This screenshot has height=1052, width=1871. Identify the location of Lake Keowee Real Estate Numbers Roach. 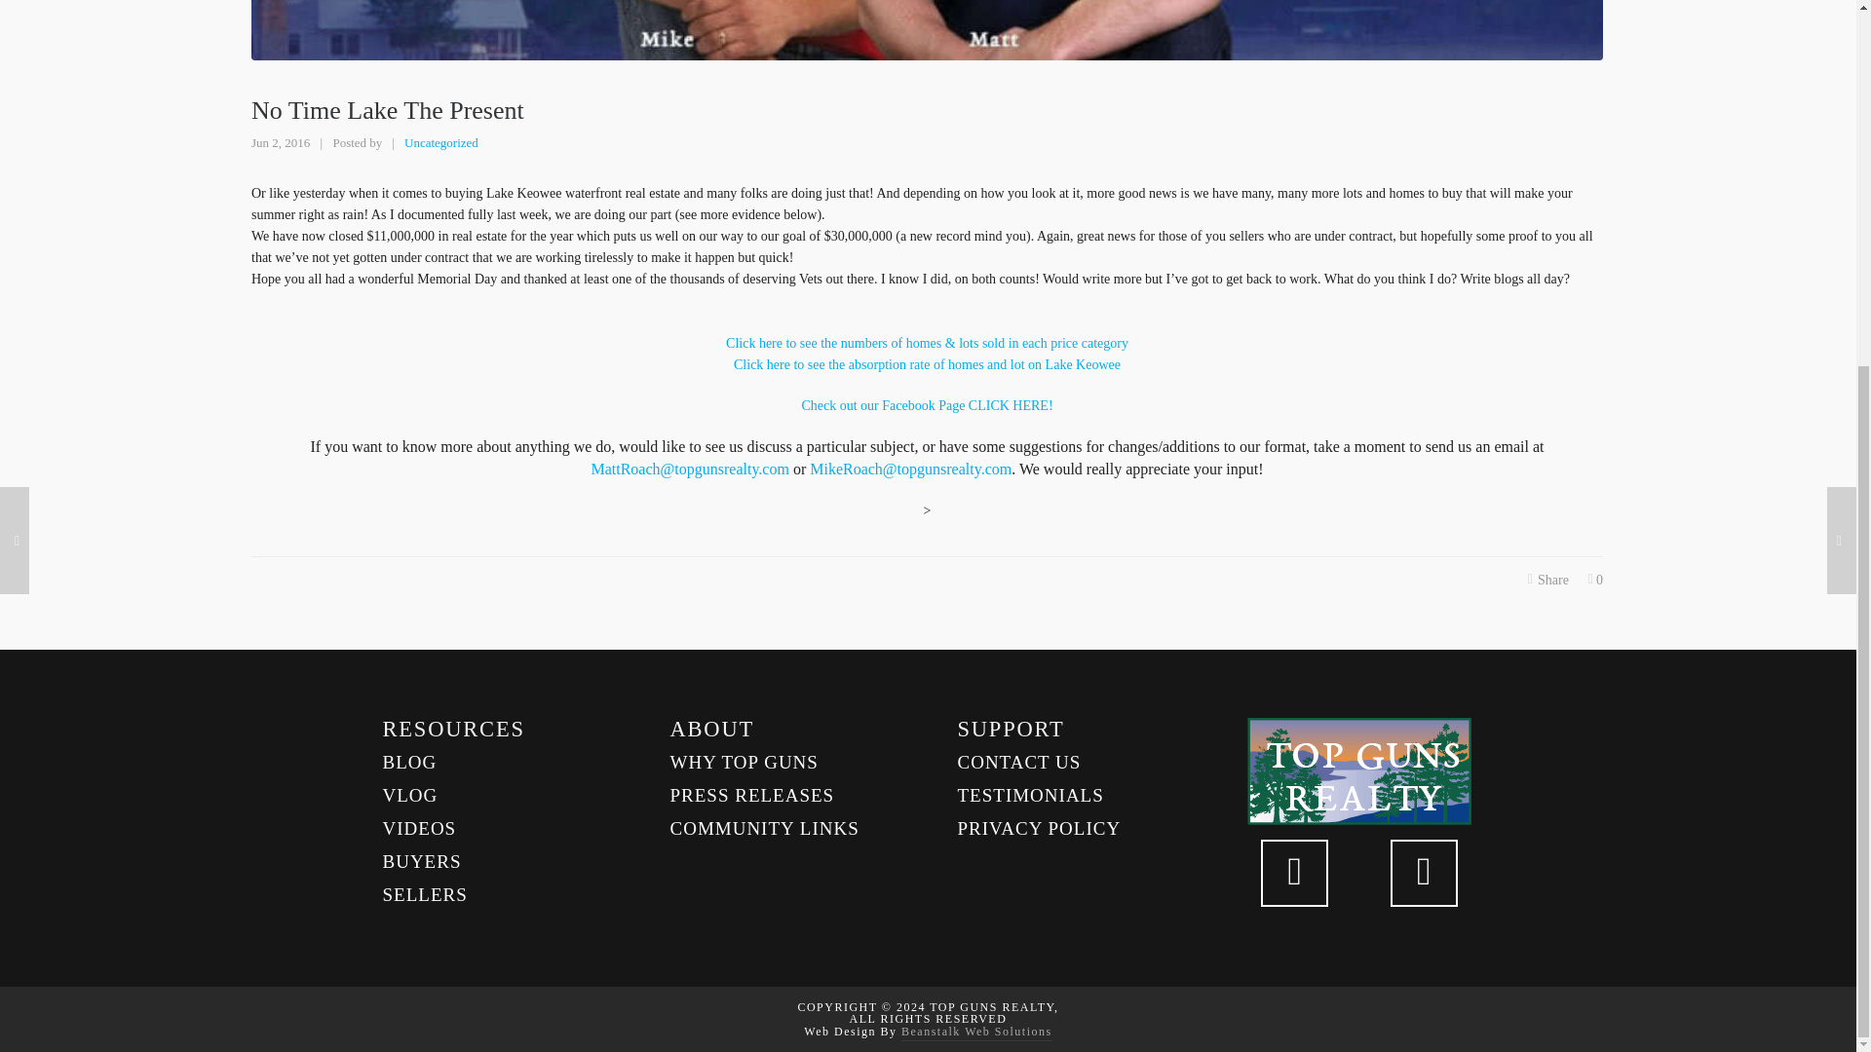
(927, 364).